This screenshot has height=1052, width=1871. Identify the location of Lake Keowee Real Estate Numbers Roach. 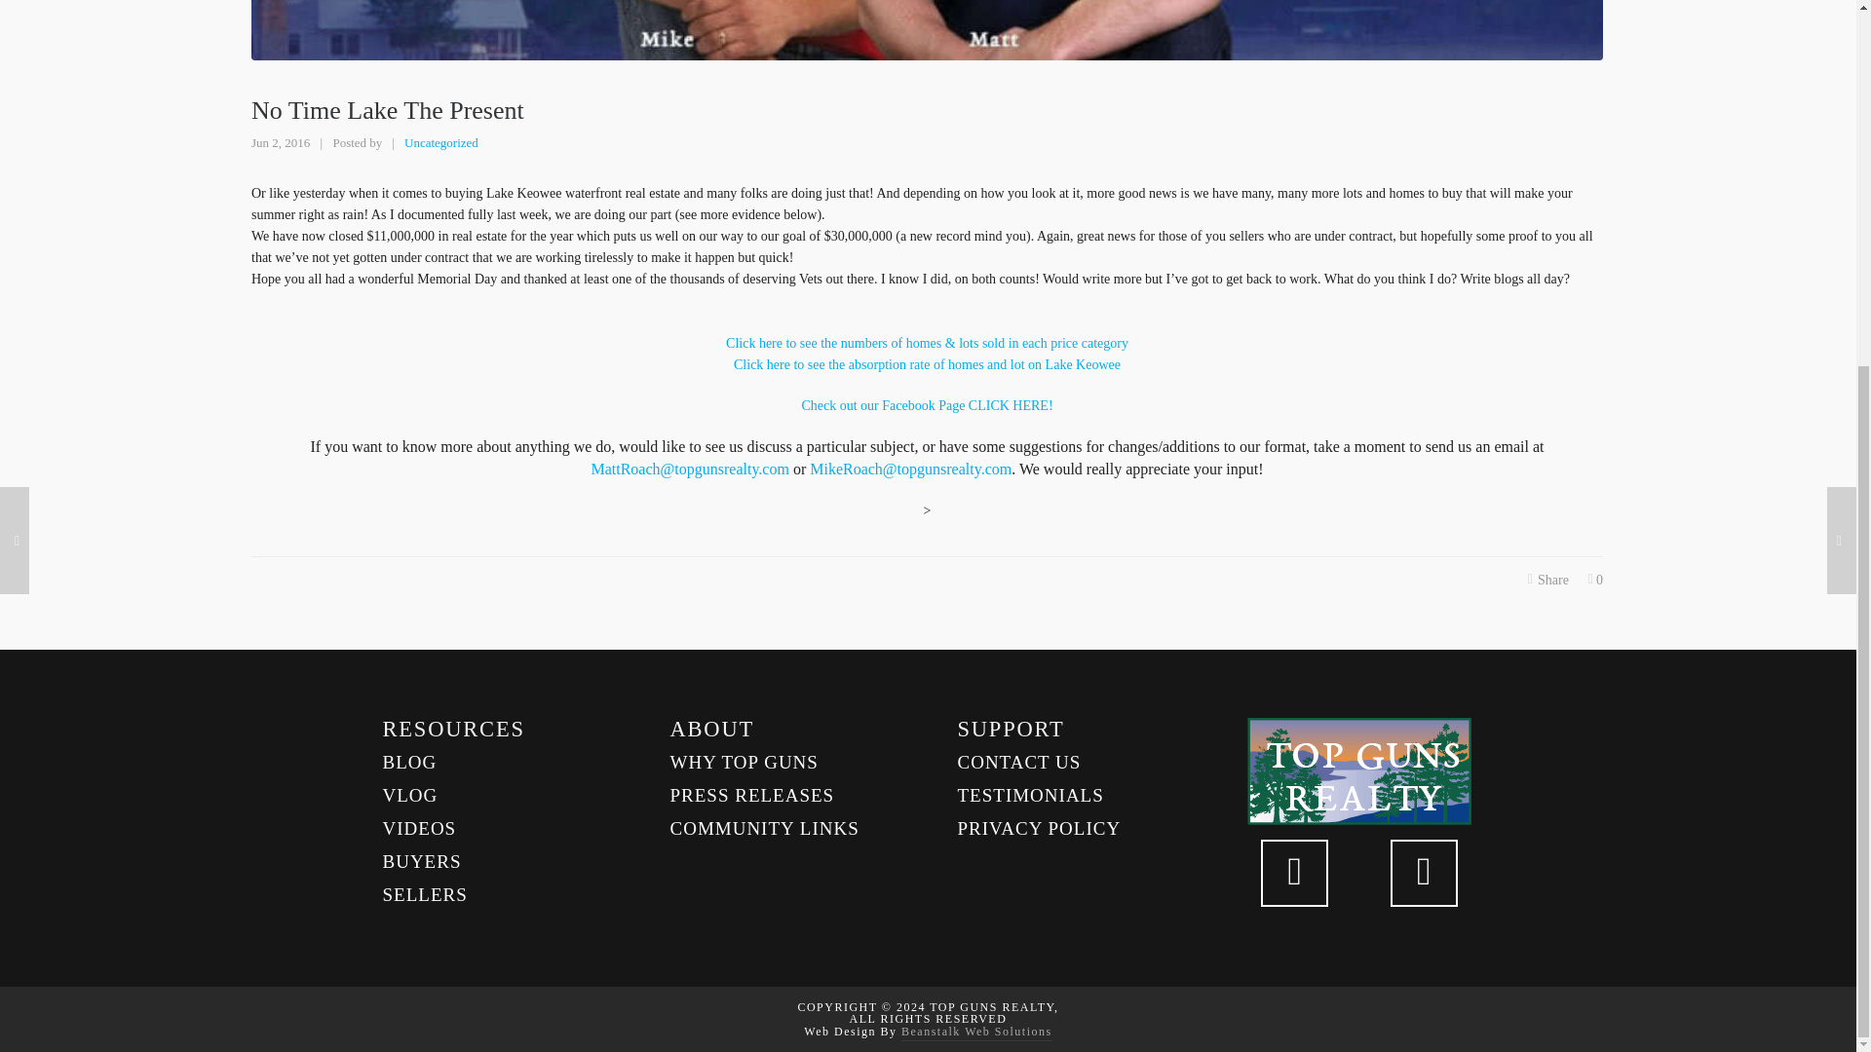
(927, 364).